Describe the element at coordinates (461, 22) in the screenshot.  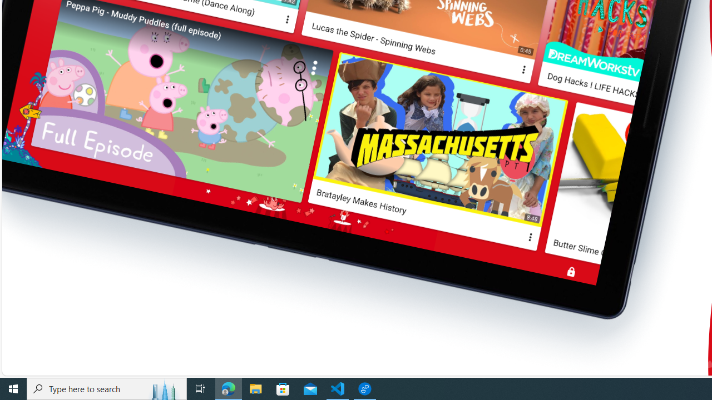
I see `Download on the App Store` at that location.